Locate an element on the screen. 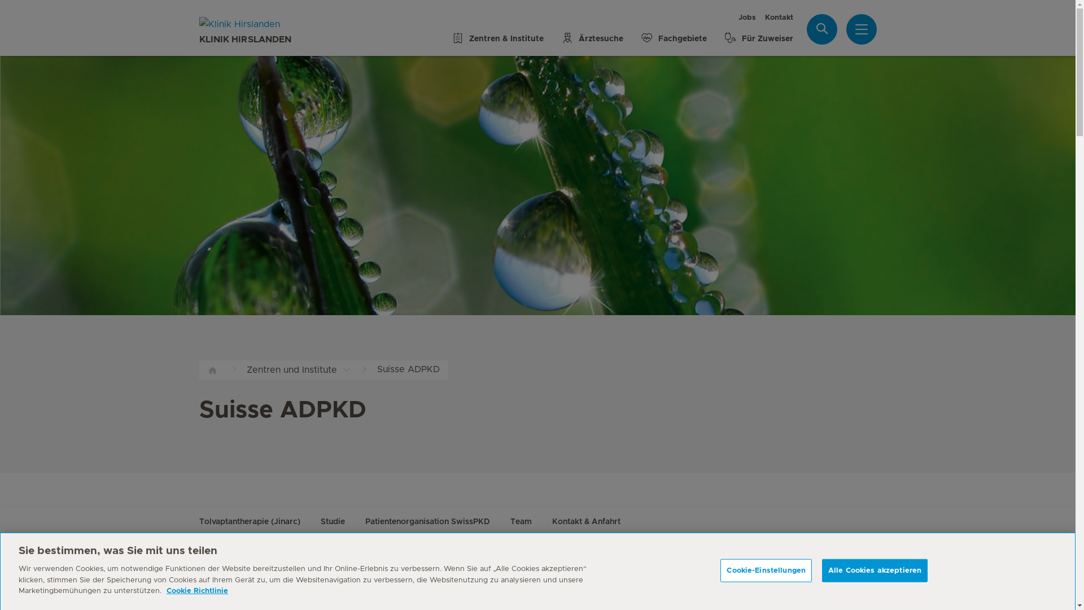 This screenshot has width=1084, height=610. Cookie Richtlinie is located at coordinates (198, 591).